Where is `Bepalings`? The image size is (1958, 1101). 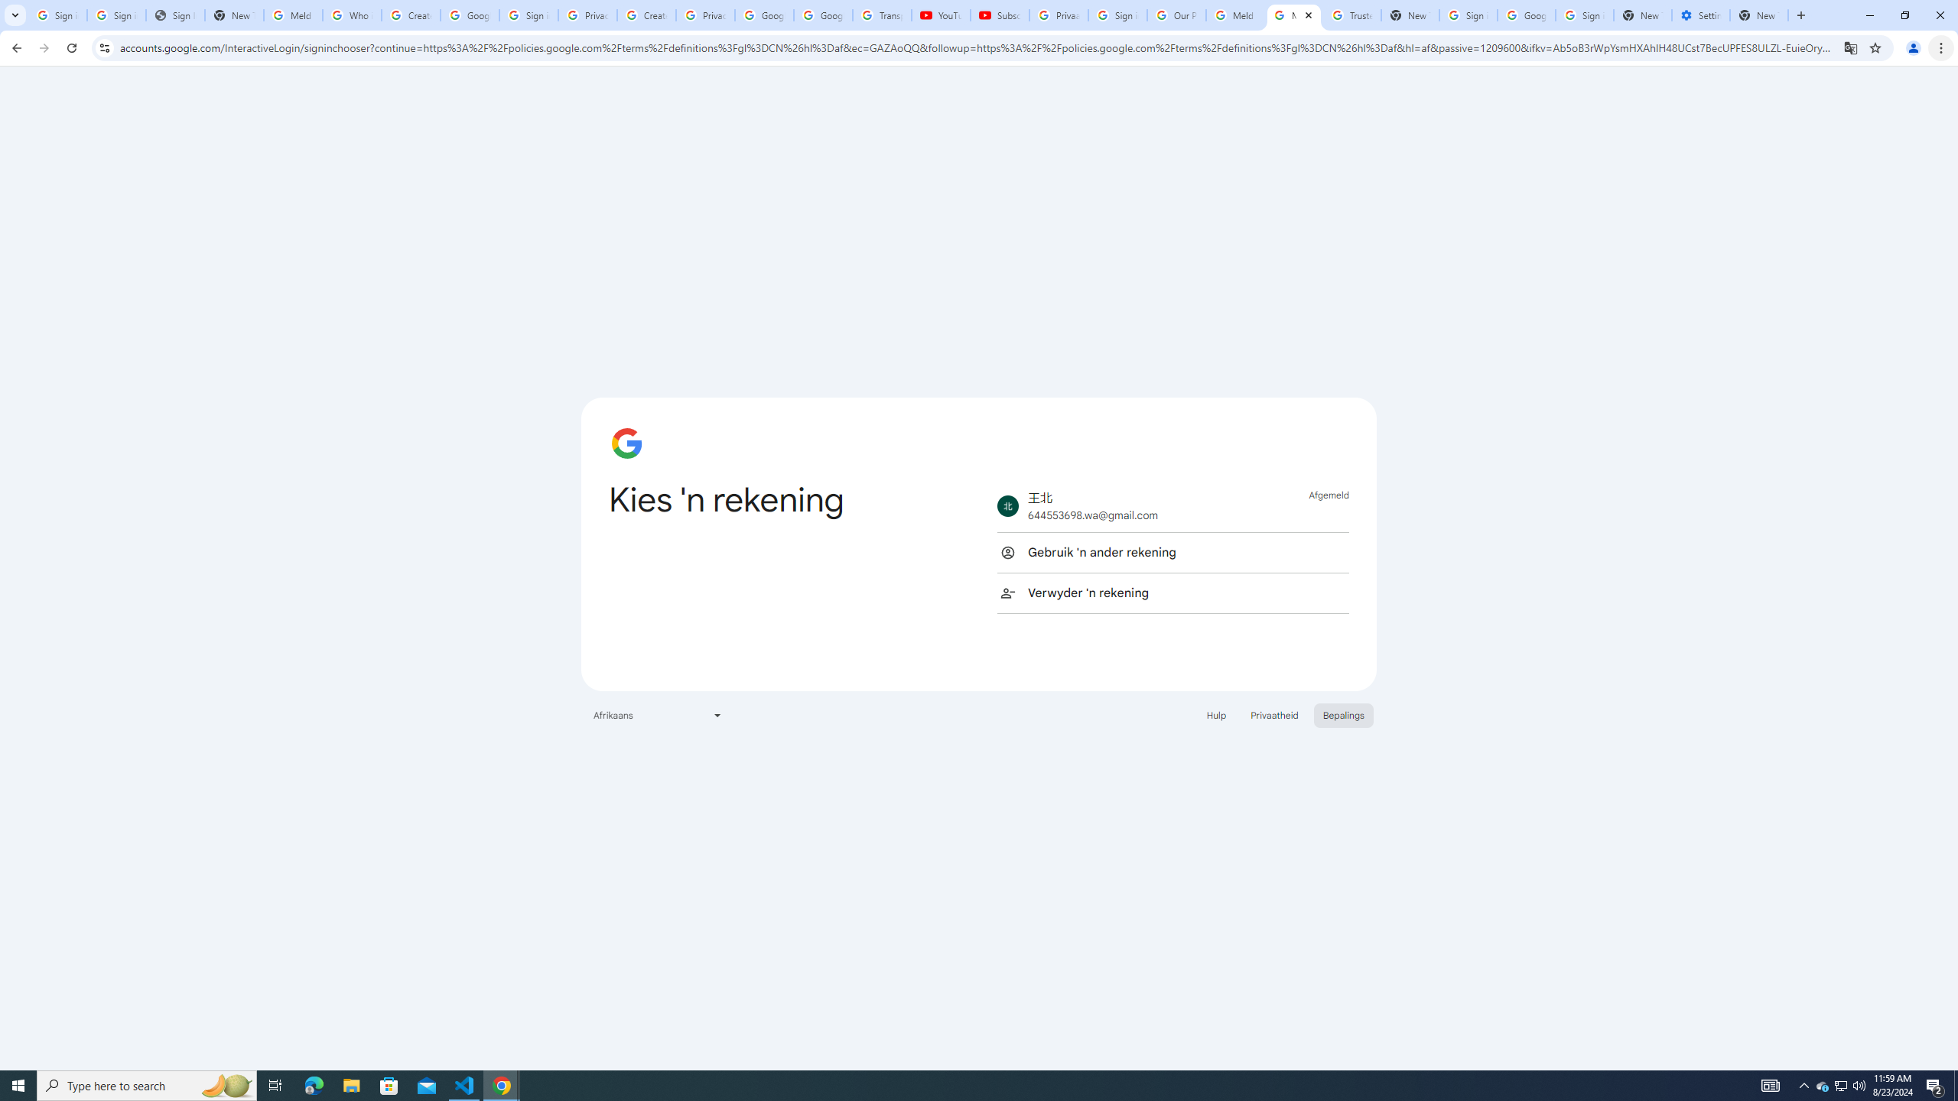
Bepalings is located at coordinates (1344, 714).